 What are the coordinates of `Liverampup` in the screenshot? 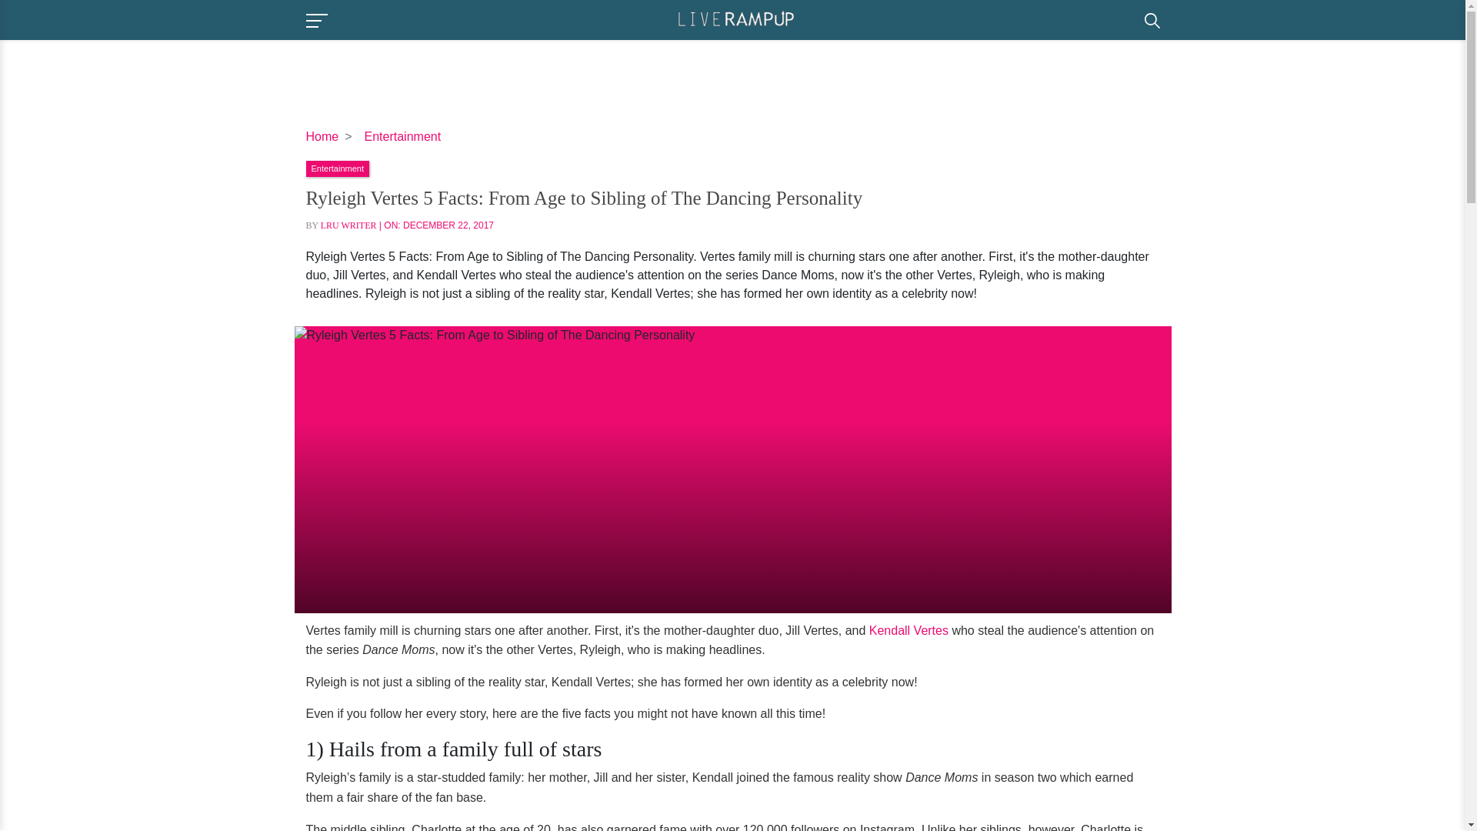 It's located at (735, 18).